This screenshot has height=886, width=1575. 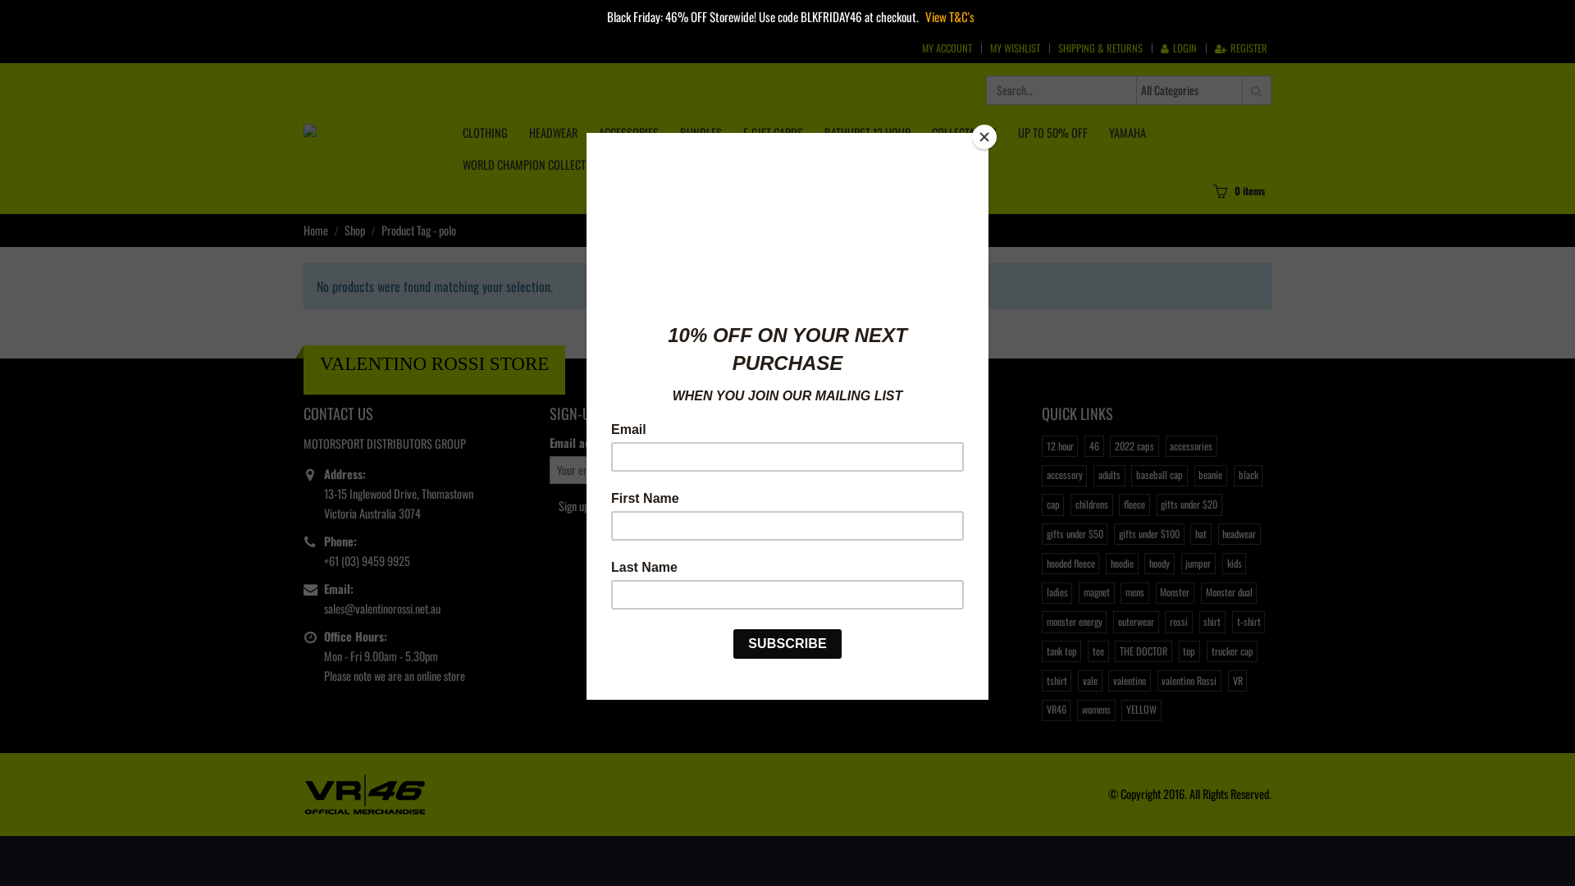 What do you see at coordinates (1212, 622) in the screenshot?
I see `shirt` at bounding box center [1212, 622].